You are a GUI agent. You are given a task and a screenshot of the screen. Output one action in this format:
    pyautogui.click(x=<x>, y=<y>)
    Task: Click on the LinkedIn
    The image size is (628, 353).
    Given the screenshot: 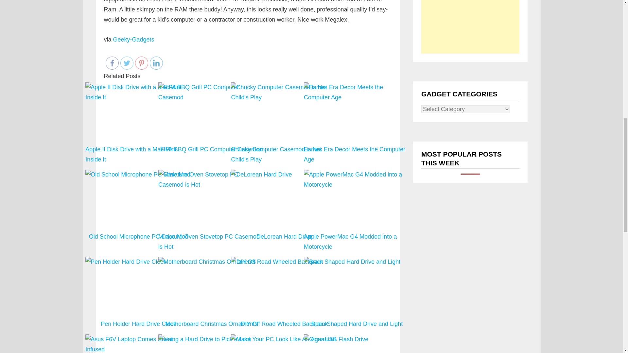 What is the action you would take?
    pyautogui.click(x=156, y=63)
    